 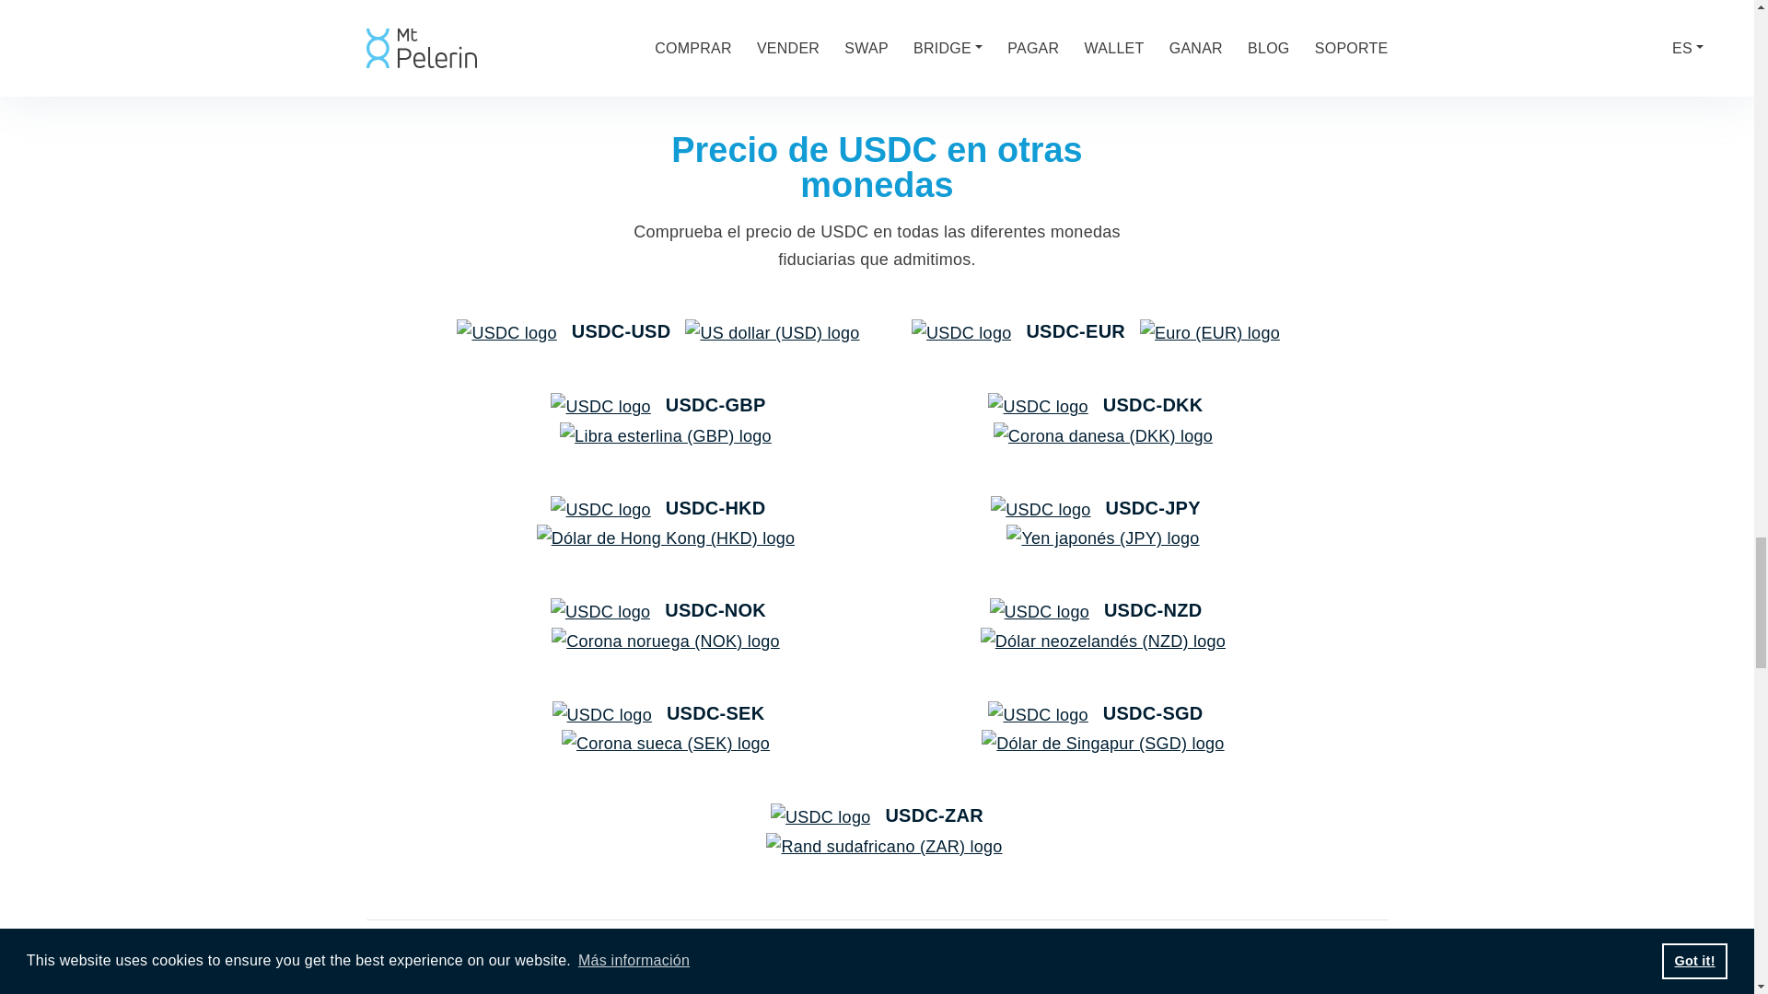 What do you see at coordinates (506, 332) in the screenshot?
I see `USDC` at bounding box center [506, 332].